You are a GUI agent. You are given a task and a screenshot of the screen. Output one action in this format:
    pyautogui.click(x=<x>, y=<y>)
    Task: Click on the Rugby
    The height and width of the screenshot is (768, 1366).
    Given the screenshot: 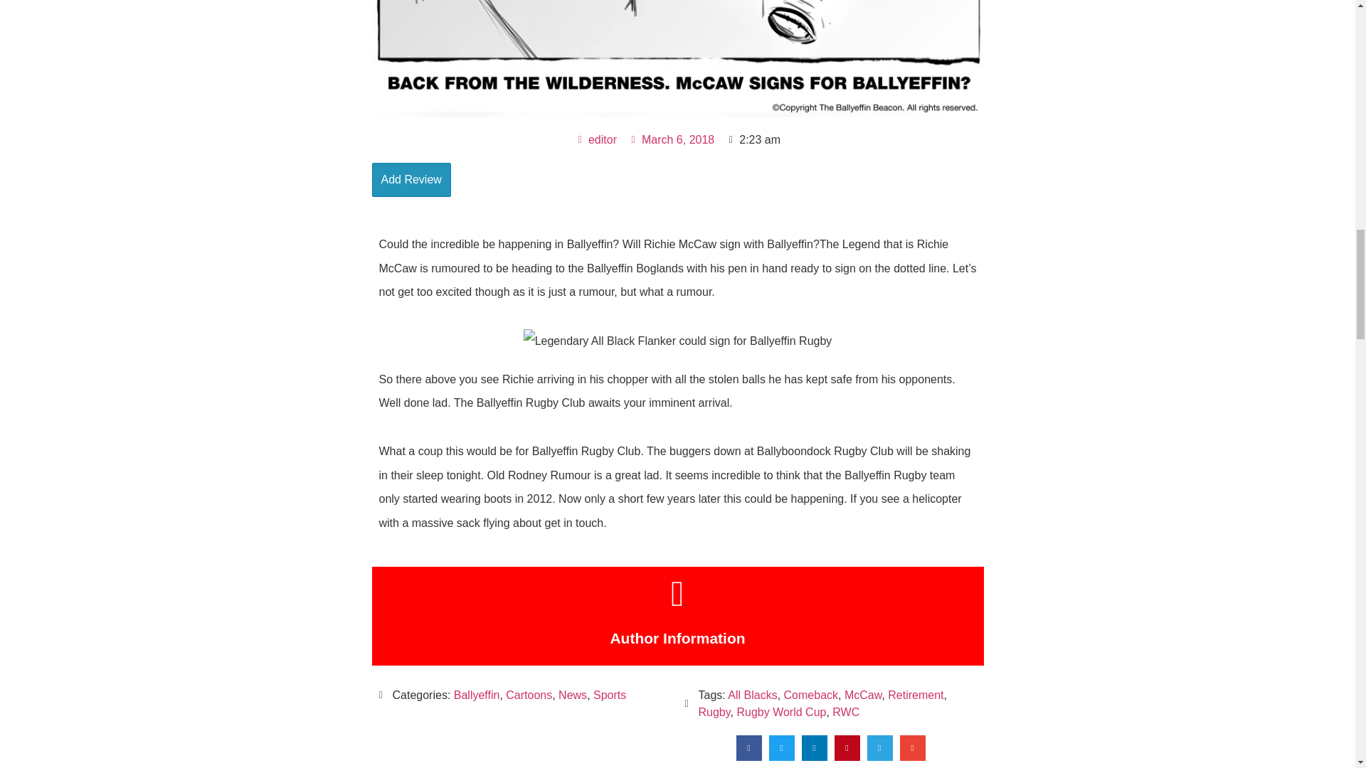 What is the action you would take?
    pyautogui.click(x=714, y=711)
    